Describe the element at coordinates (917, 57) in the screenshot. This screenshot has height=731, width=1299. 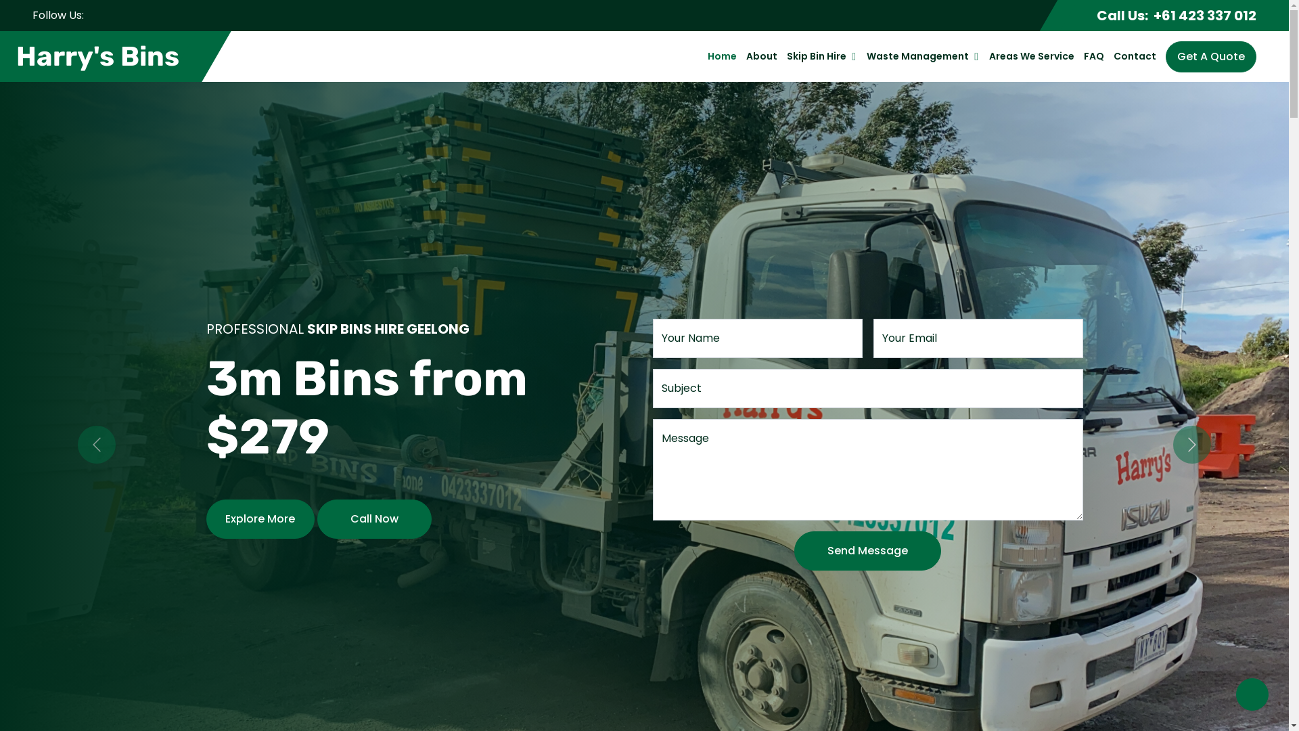
I see `Waste Management` at that location.